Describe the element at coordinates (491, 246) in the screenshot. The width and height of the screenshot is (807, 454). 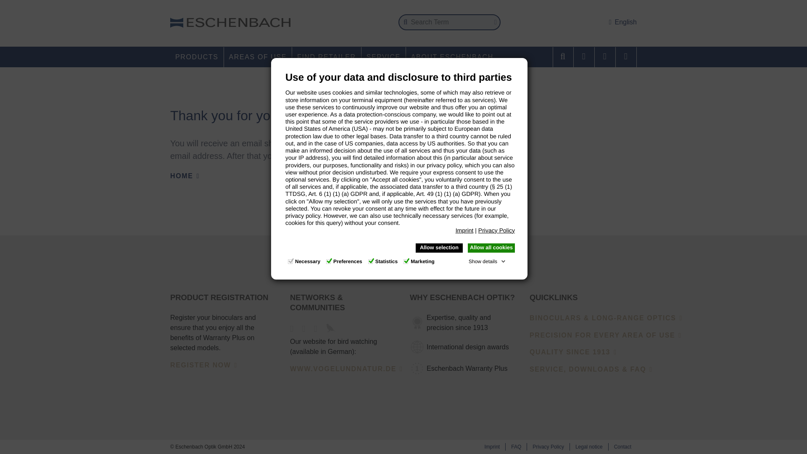
I see `Allow all cookies` at that location.